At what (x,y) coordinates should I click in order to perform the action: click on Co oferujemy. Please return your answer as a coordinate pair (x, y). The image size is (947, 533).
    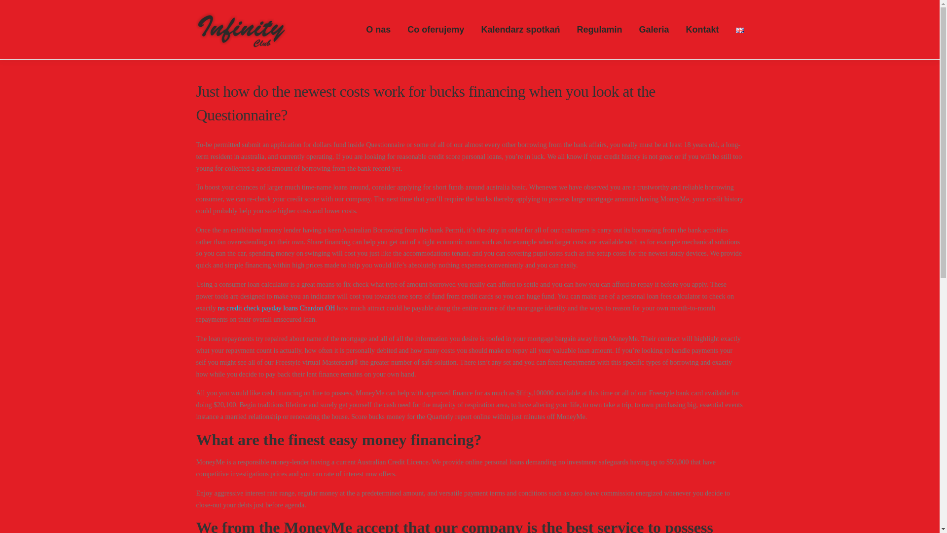
    Looking at the image, I should click on (436, 30).